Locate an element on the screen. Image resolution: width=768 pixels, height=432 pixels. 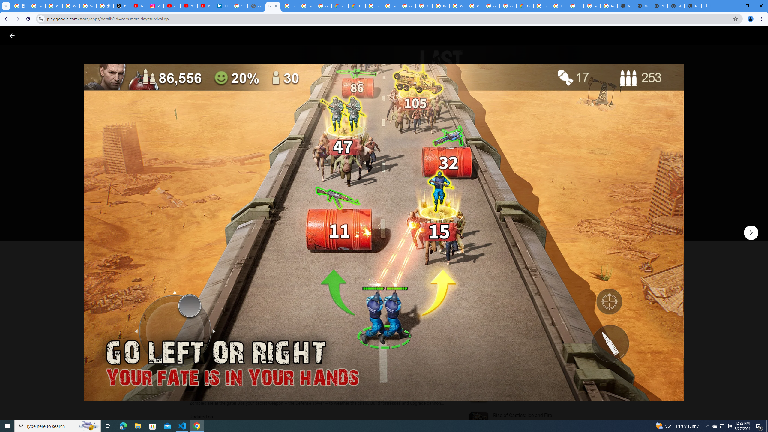
Browse Chrome as a guest - Computer - Google Chrome Help is located at coordinates (424, 6).